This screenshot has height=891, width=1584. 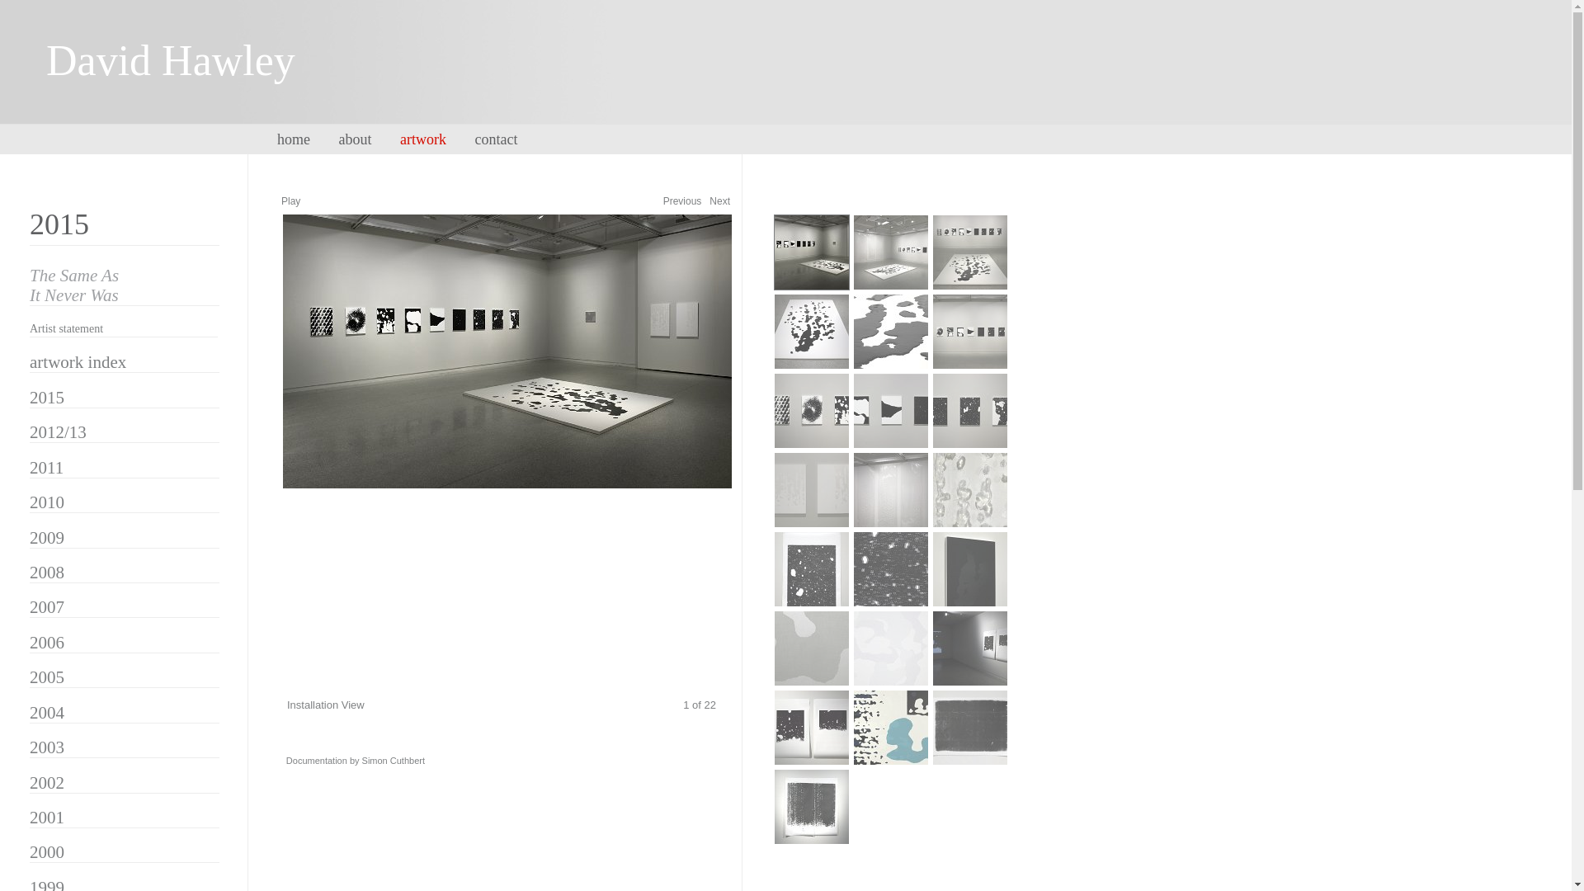 I want to click on David Hawley, so click(x=196, y=78).